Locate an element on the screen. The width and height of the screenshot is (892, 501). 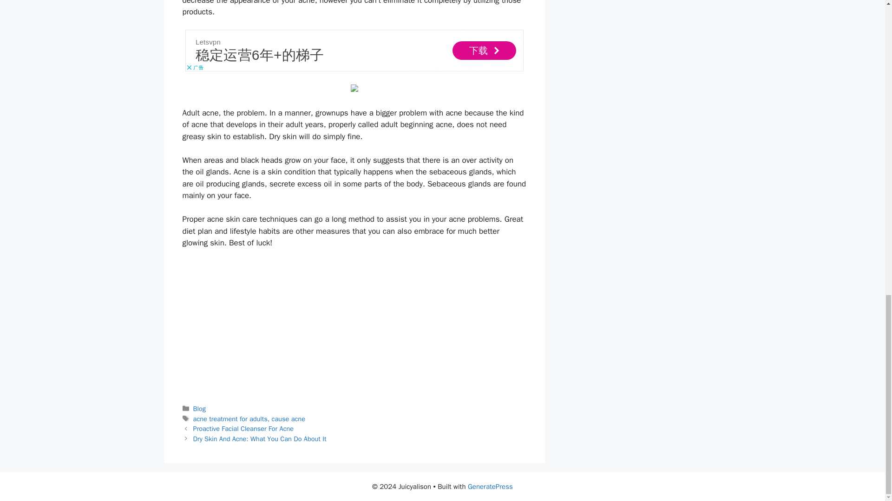
Advertisement is located at coordinates (354, 50).